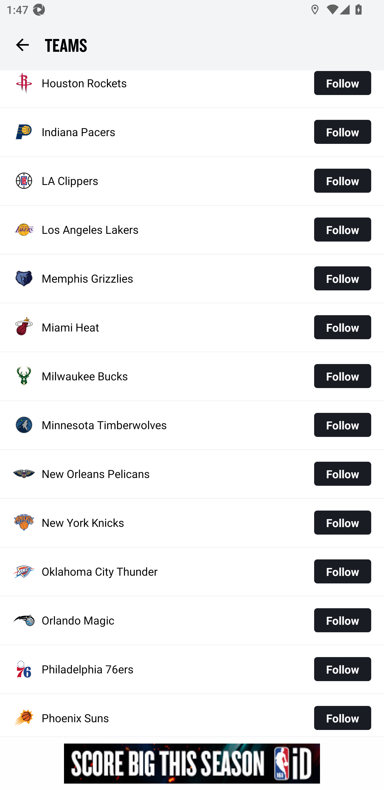 The height and width of the screenshot is (790, 384). Describe the element at coordinates (342, 180) in the screenshot. I see `Follow` at that location.